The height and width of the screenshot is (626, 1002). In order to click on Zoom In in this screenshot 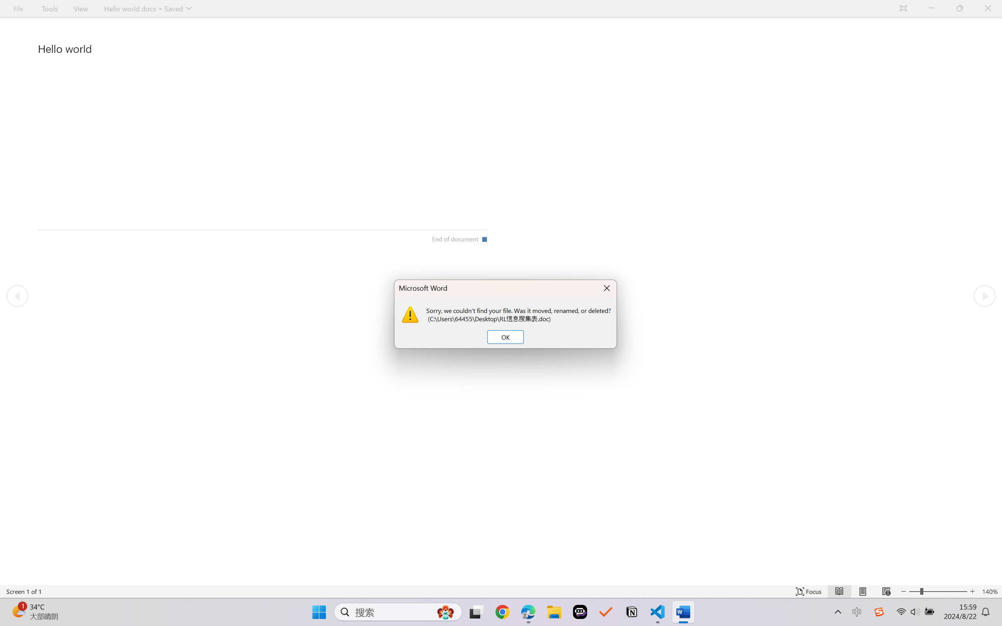, I will do `click(945, 592)`.